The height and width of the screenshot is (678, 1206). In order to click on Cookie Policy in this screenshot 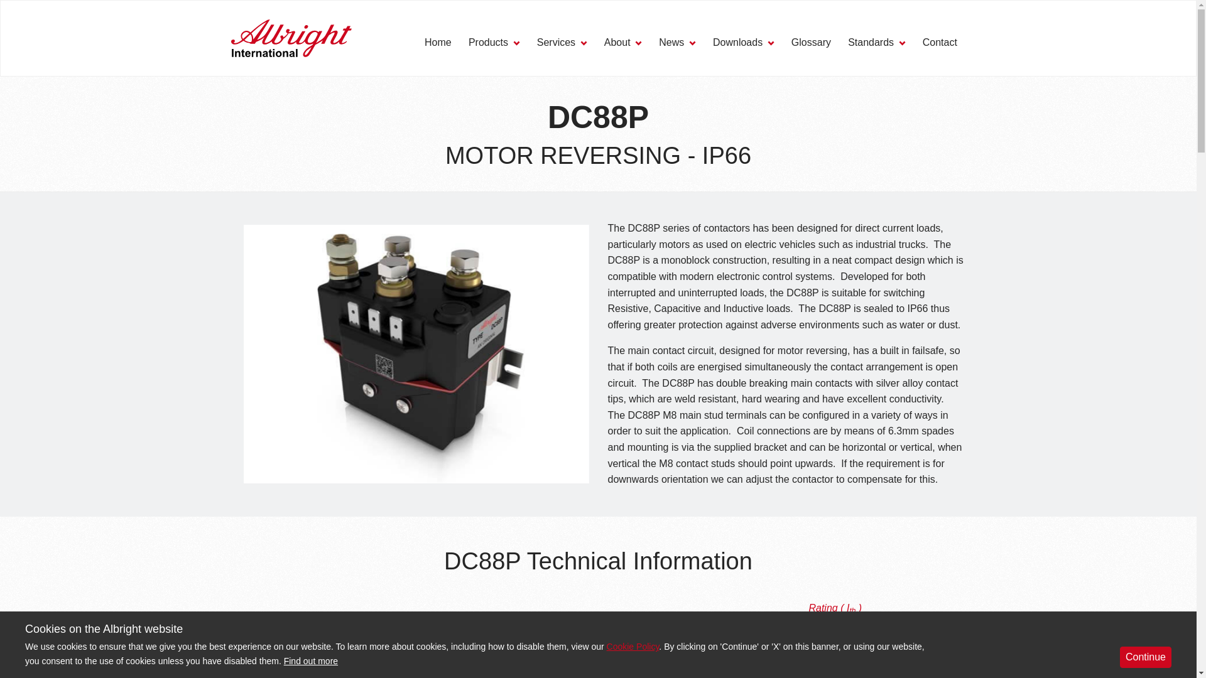, I will do `click(633, 646)`.